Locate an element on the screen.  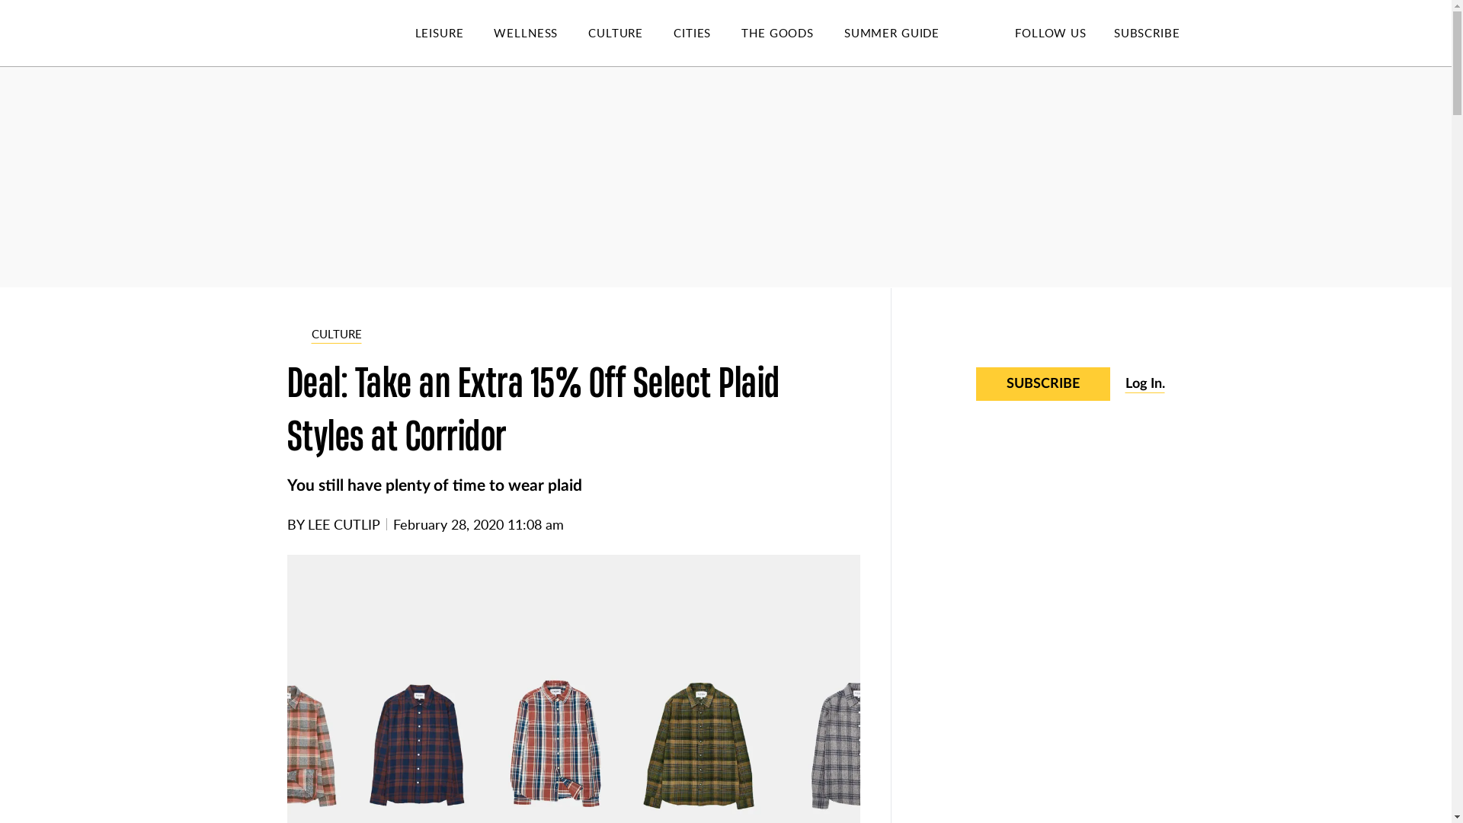
FOLLOW US is located at coordinates (1050, 32).